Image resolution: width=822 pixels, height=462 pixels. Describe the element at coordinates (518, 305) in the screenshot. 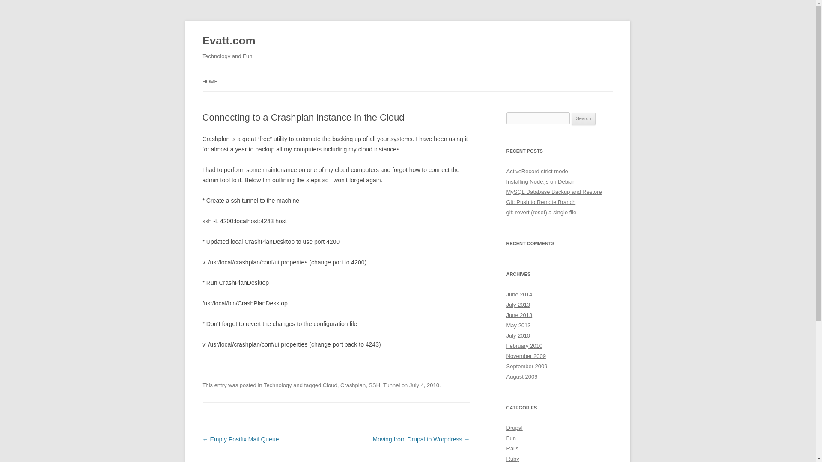

I see `July 2013` at that location.